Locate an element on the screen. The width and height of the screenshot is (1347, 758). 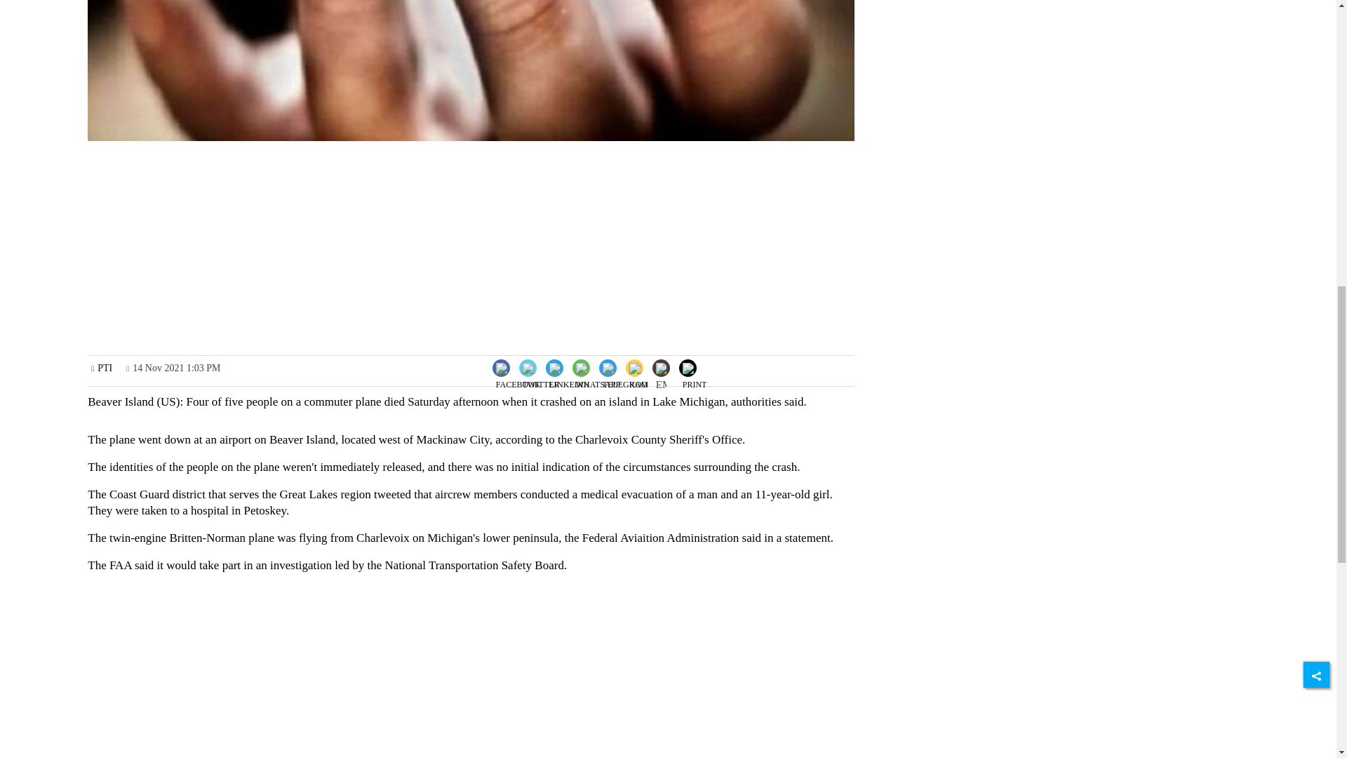
Share by Email is located at coordinates (661, 369).